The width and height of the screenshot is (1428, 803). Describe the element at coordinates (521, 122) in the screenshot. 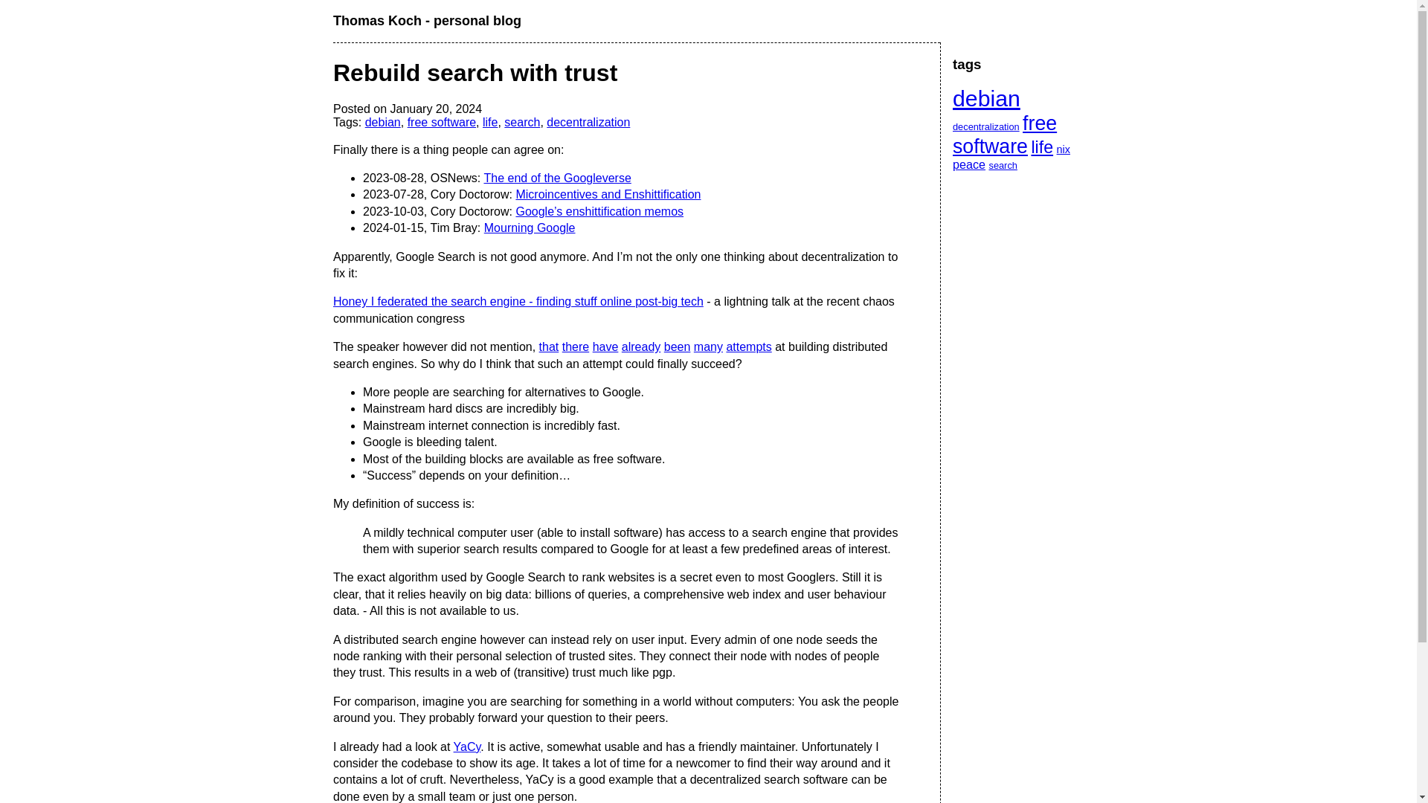

I see `All pages tagged 'search'.` at that location.